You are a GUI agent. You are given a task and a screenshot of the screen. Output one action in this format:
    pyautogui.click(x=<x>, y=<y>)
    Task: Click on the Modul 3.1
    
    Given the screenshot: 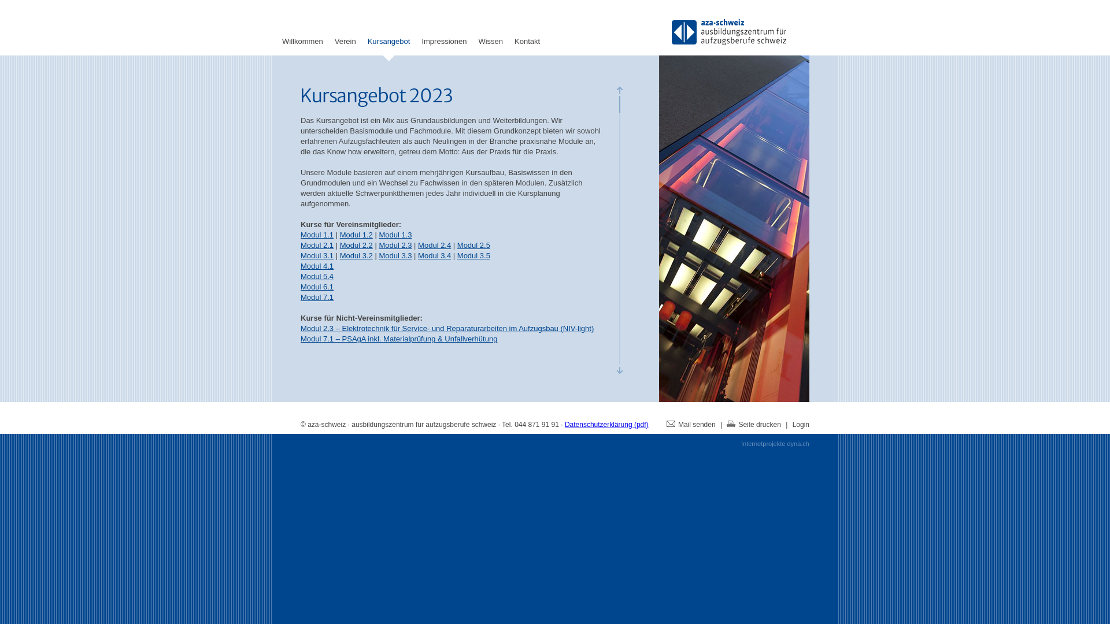 What is the action you would take?
    pyautogui.click(x=317, y=255)
    